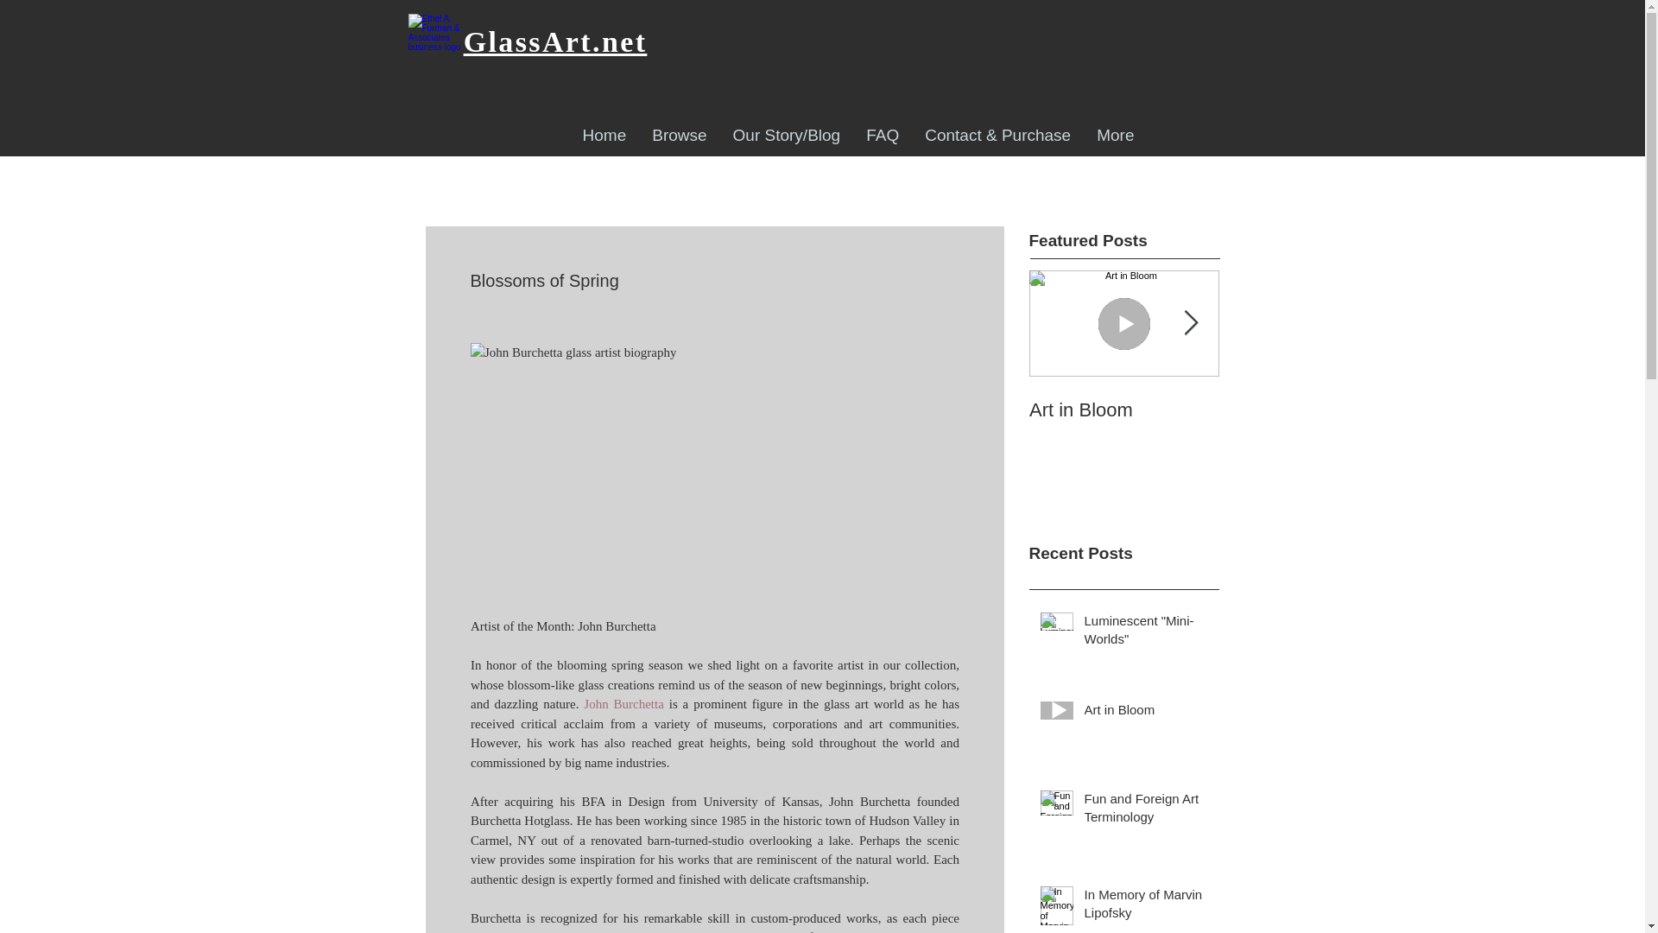 This screenshot has width=1658, height=933. What do you see at coordinates (604, 138) in the screenshot?
I see `In Memory of Marvin Lipofsky` at bounding box center [604, 138].